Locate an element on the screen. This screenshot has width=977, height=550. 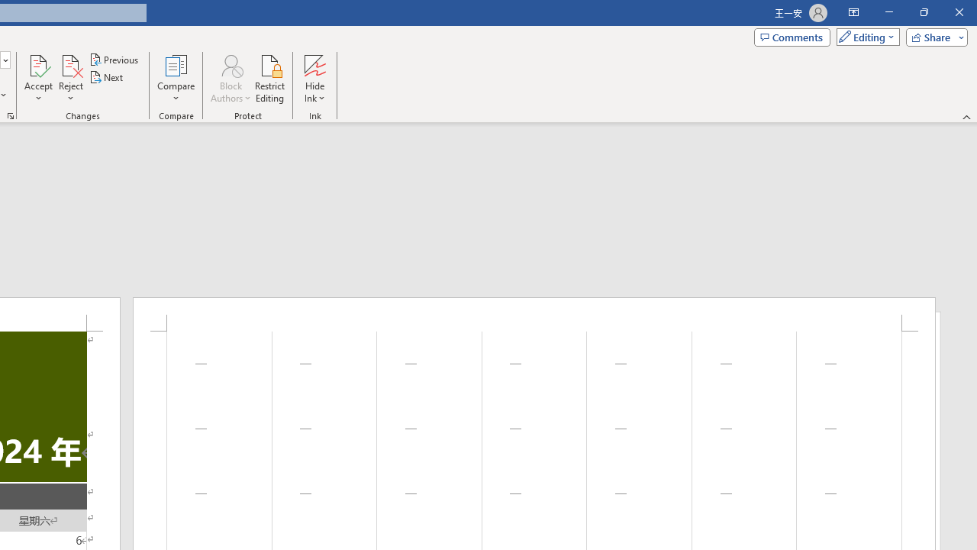
Change Tracking Options... is located at coordinates (11, 116).